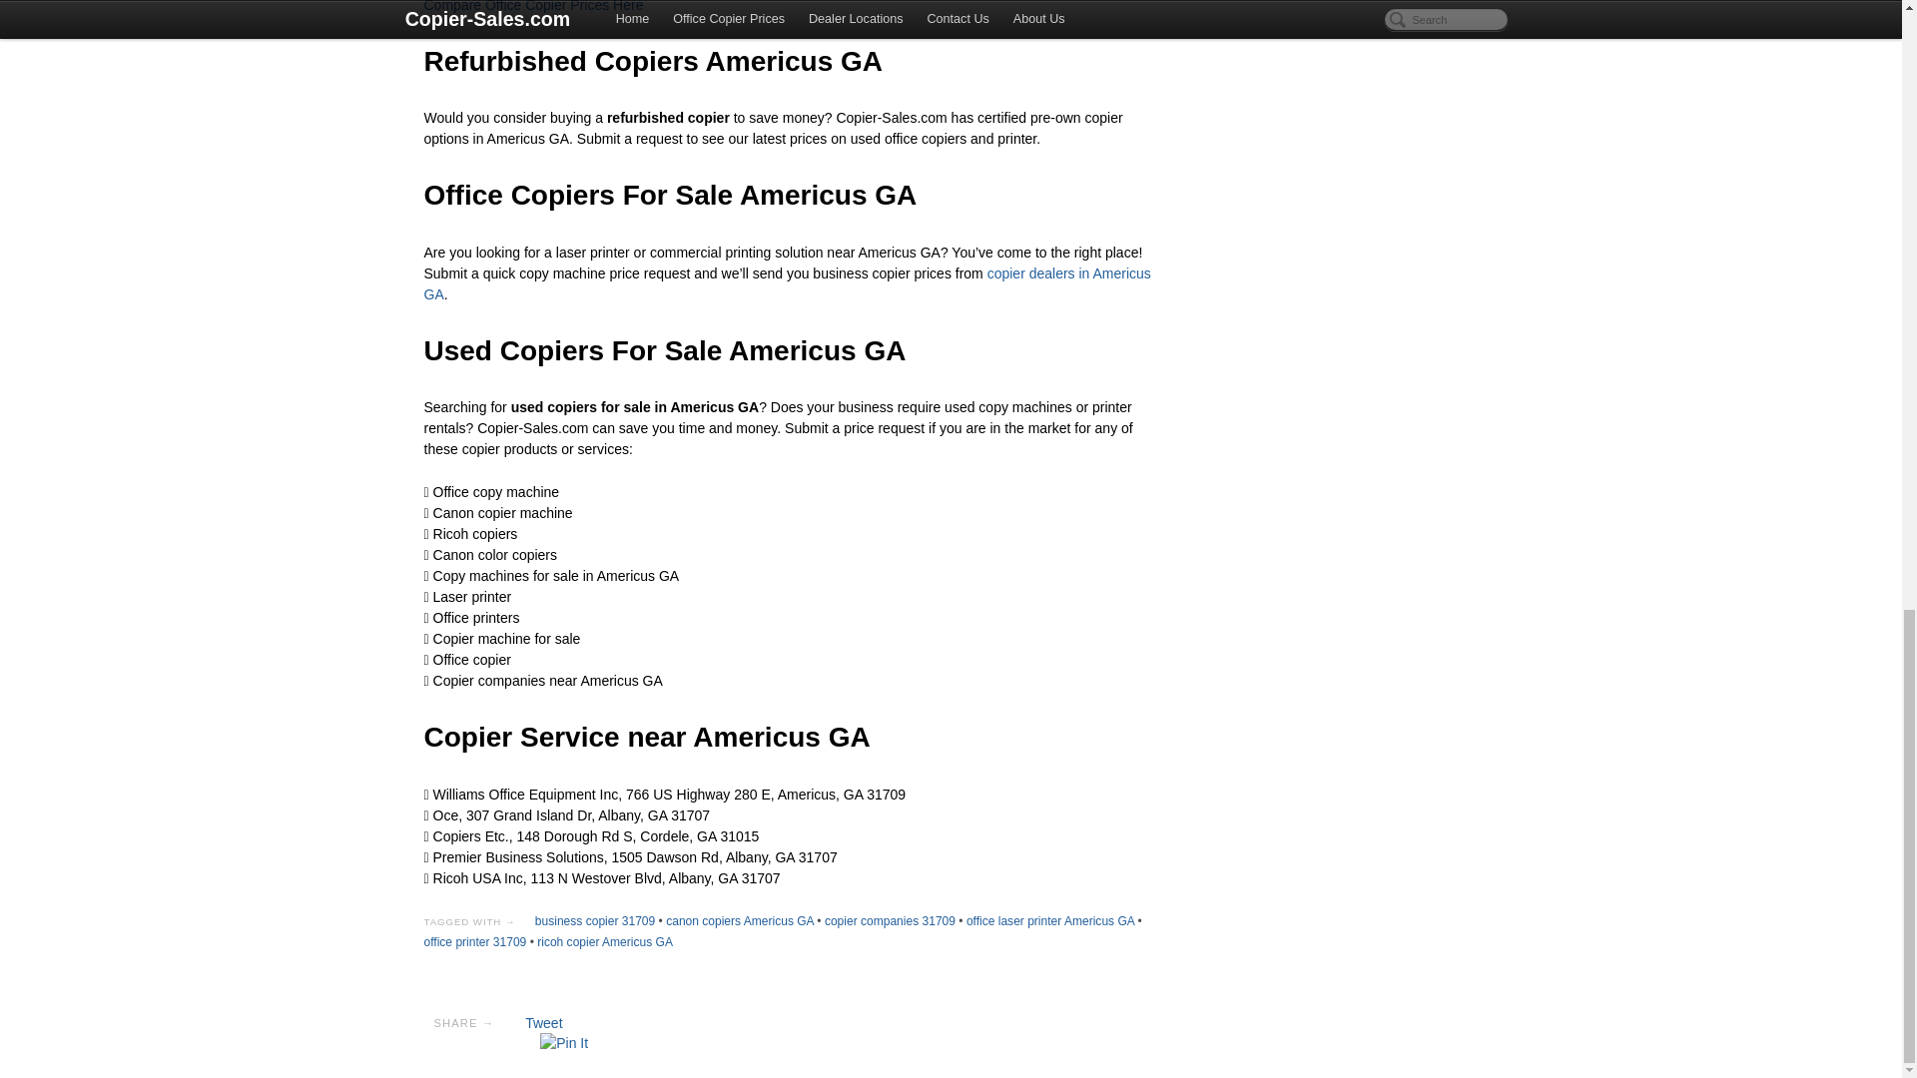  What do you see at coordinates (604, 942) in the screenshot?
I see `ricoh copier Americus GA` at bounding box center [604, 942].